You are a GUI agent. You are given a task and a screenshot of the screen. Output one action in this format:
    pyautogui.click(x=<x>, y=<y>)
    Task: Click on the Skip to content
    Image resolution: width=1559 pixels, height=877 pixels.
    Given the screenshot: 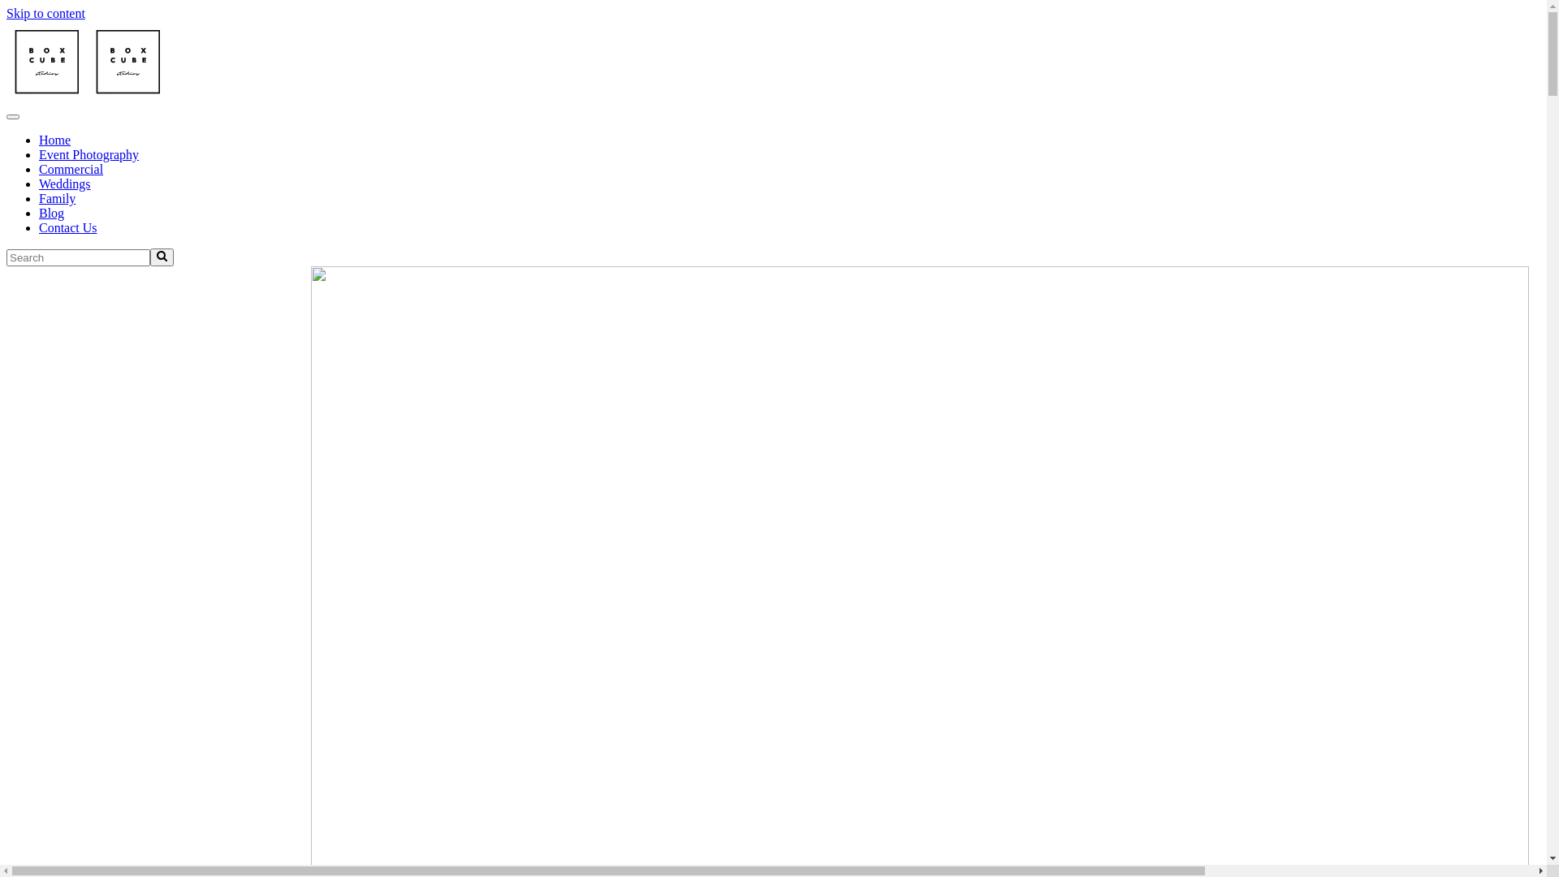 What is the action you would take?
    pyautogui.click(x=45, y=13)
    